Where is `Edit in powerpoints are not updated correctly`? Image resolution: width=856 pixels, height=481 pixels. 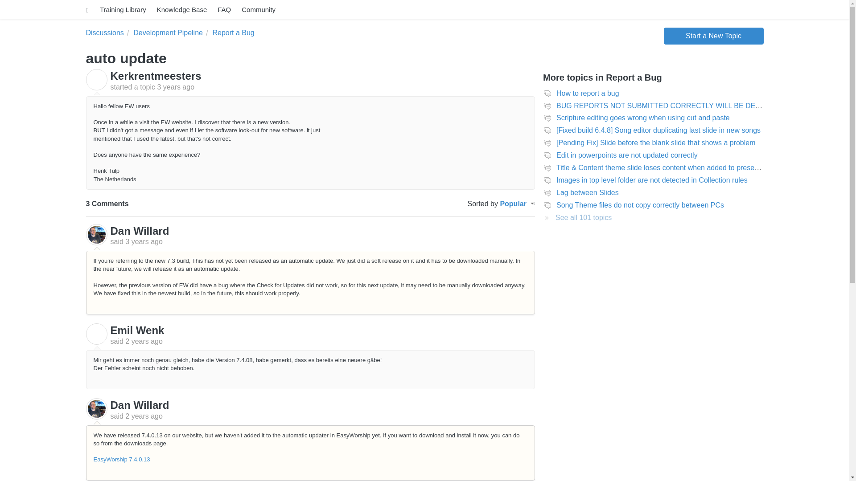 Edit in powerpoints are not updated correctly is located at coordinates (627, 155).